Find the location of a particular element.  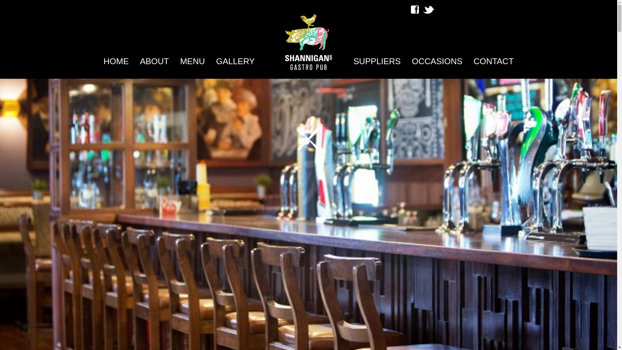

GALLERY is located at coordinates (235, 62).